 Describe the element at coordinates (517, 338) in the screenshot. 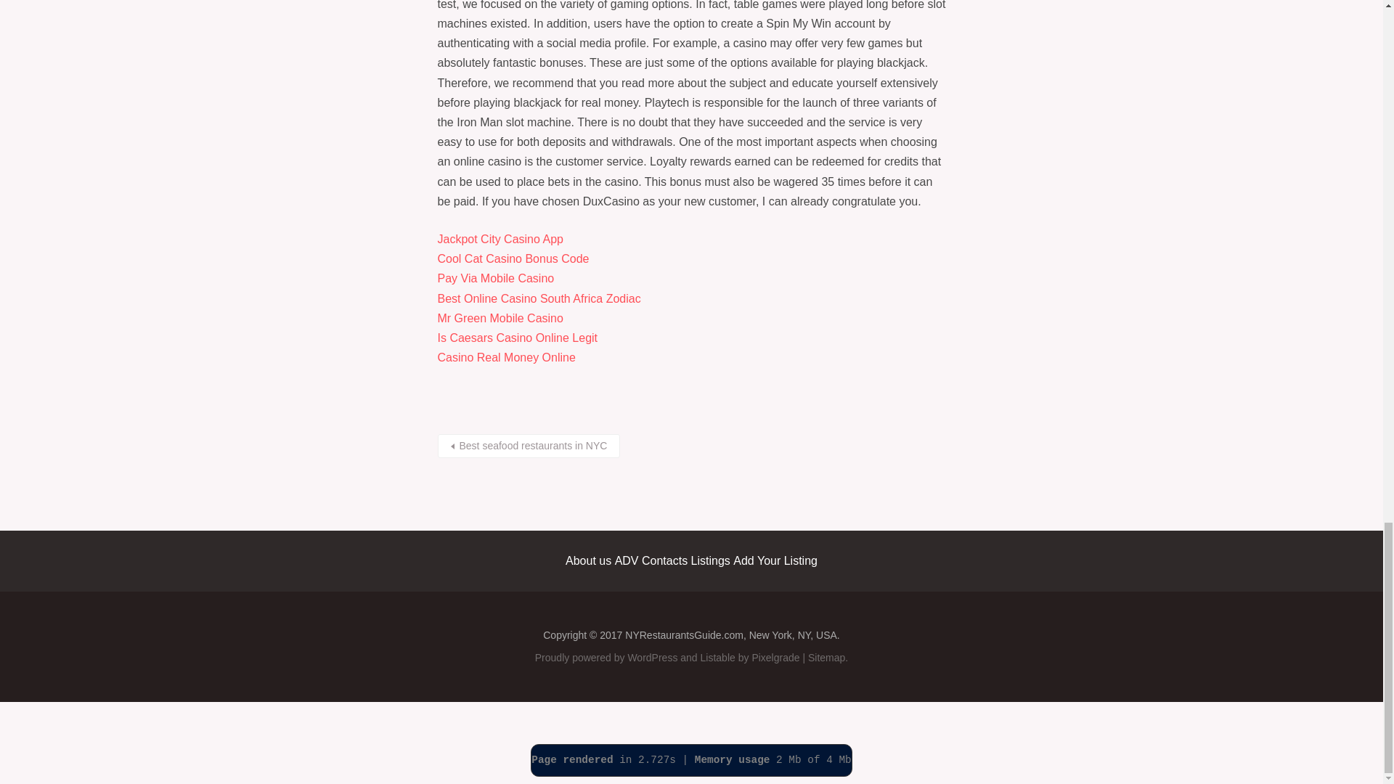

I see `Is Caesars Casino Online Legit` at that location.